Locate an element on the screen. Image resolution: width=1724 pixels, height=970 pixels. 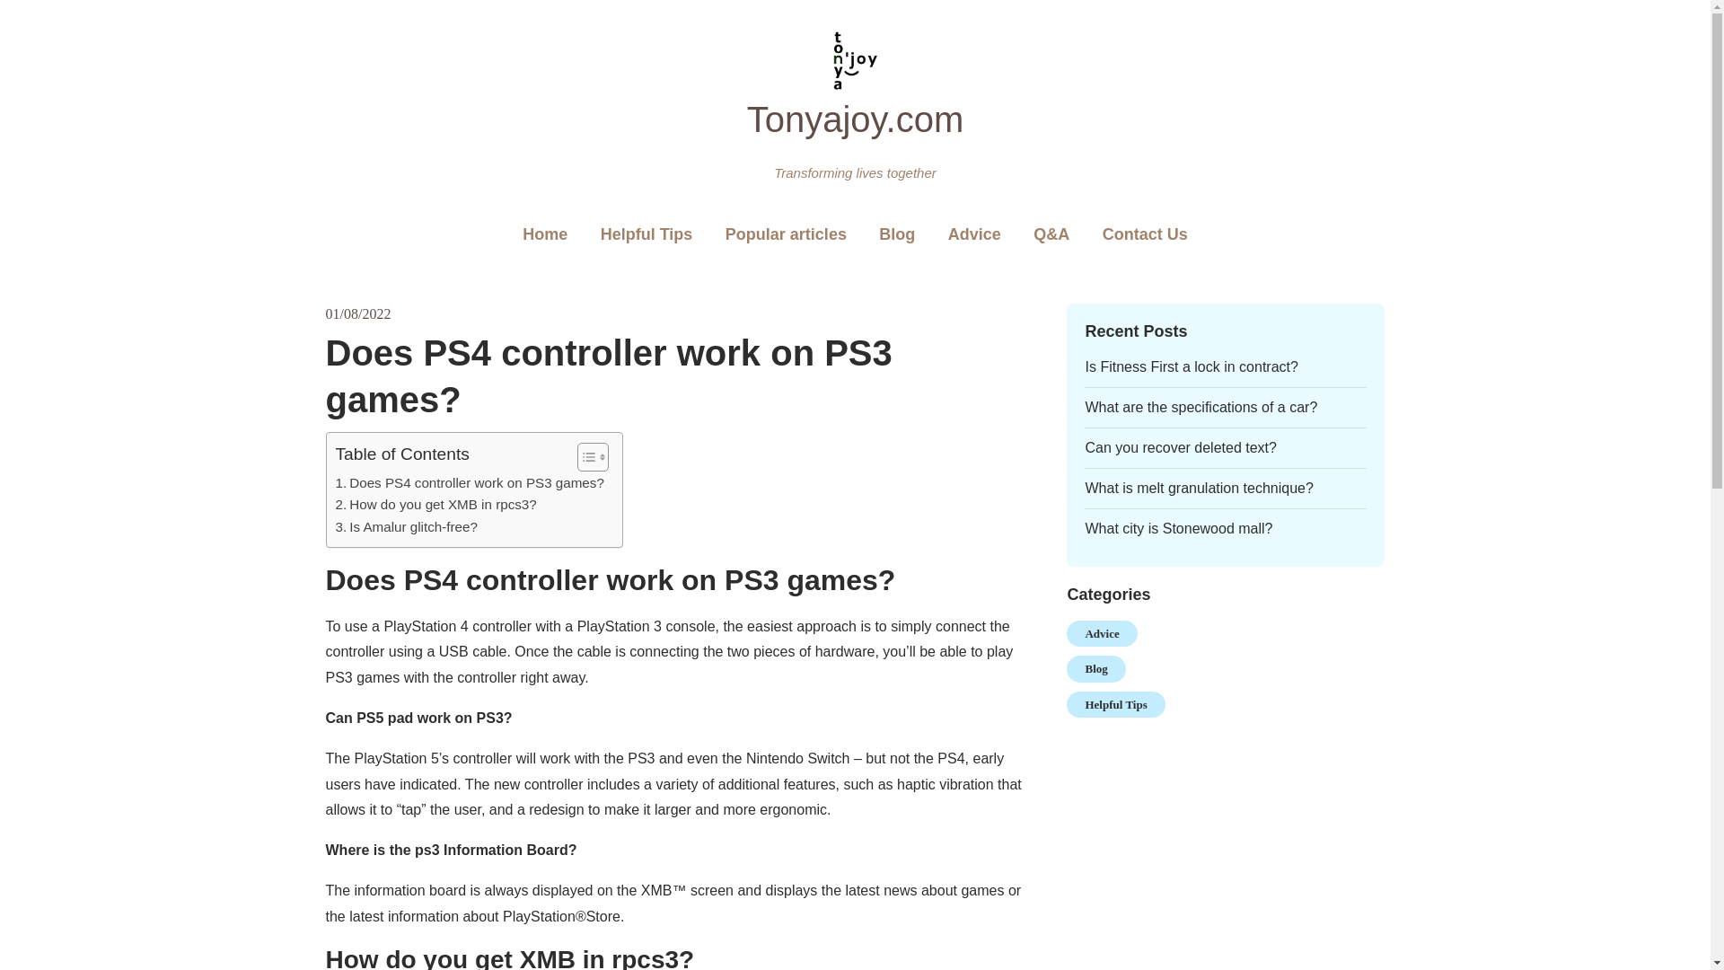
Advice is located at coordinates (974, 235).